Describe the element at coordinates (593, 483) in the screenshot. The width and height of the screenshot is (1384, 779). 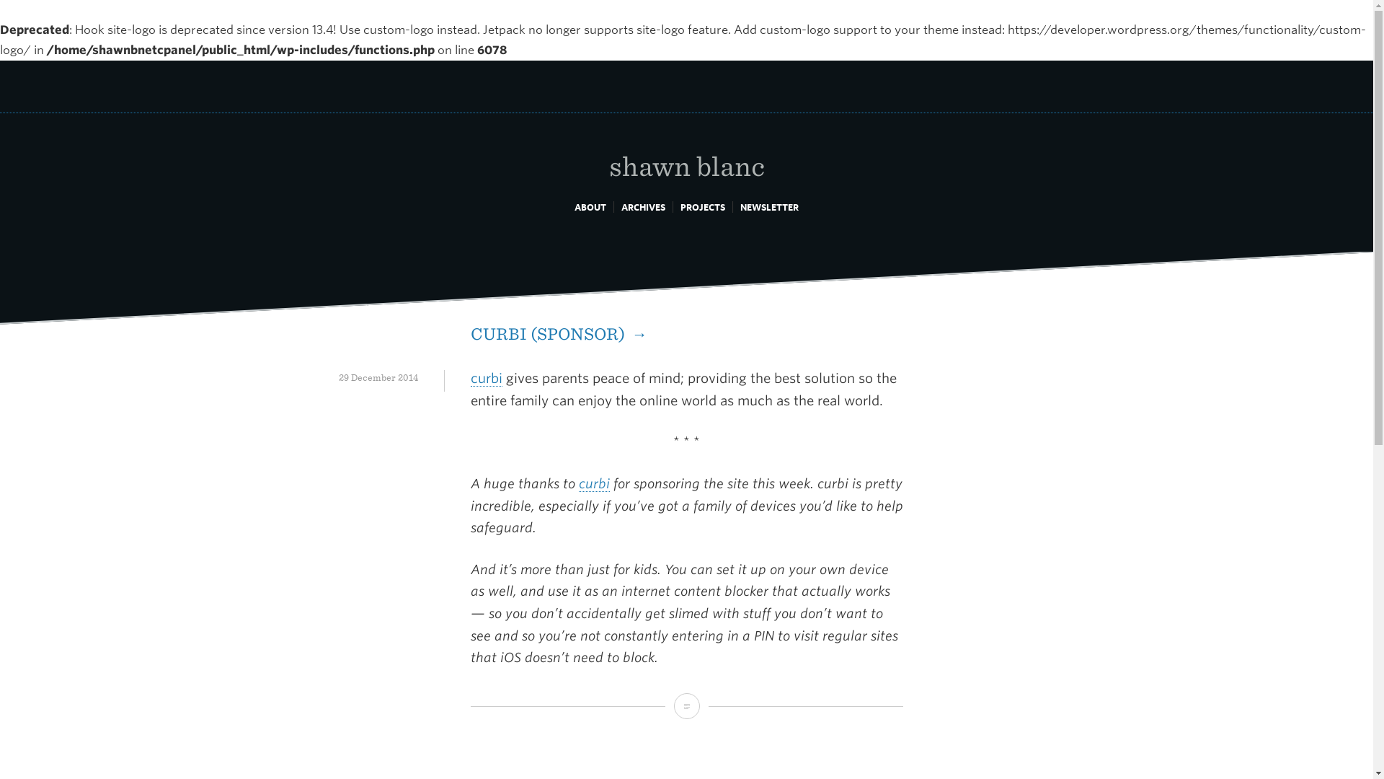
I see `curbi` at that location.